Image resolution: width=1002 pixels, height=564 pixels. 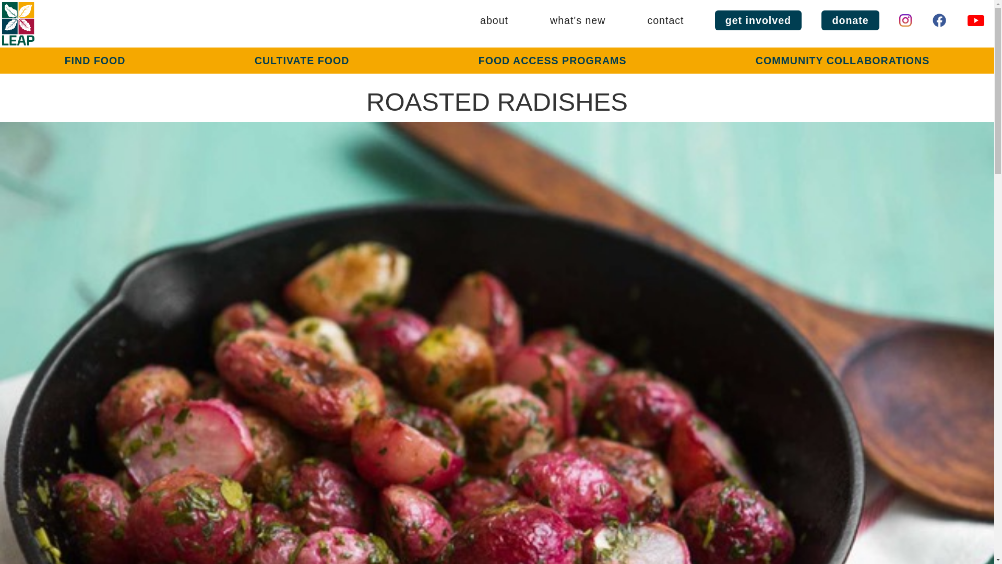 What do you see at coordinates (665, 20) in the screenshot?
I see `contact` at bounding box center [665, 20].